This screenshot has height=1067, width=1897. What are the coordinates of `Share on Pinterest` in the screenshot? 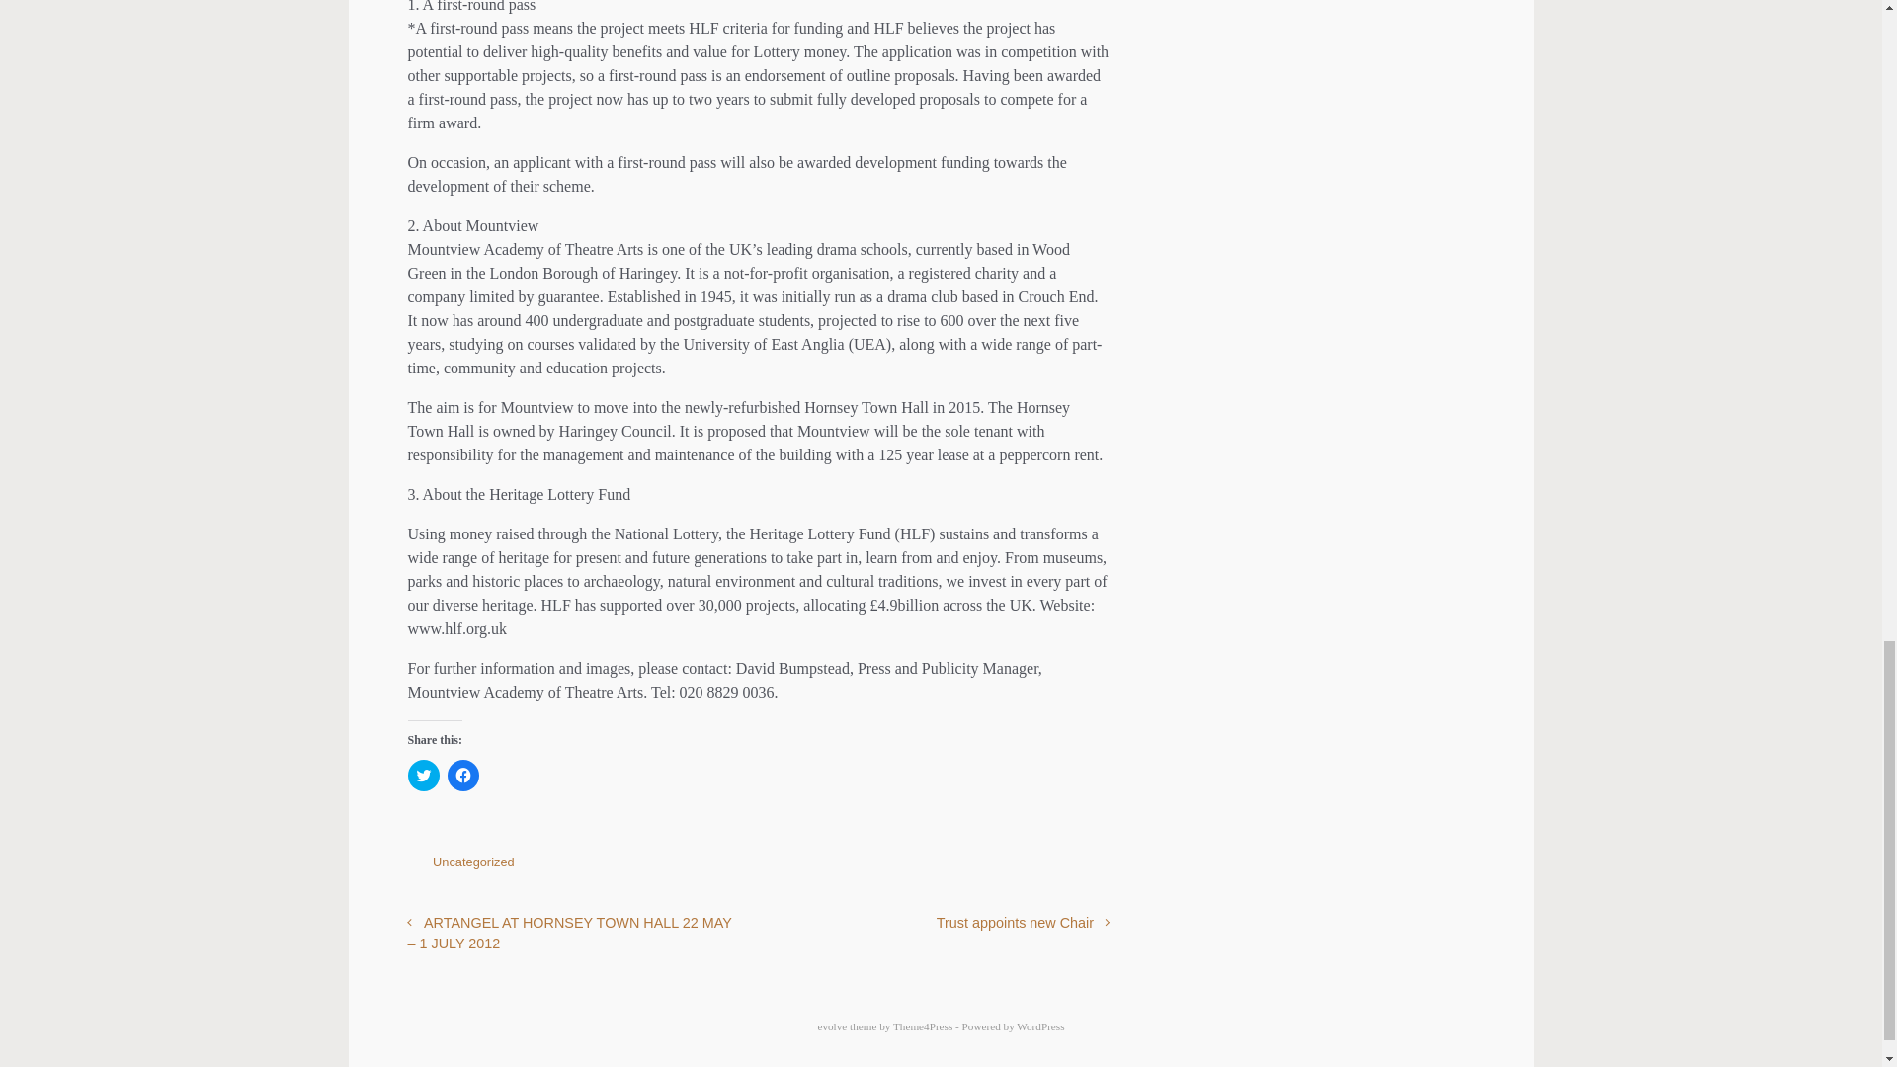 It's located at (1041, 866).